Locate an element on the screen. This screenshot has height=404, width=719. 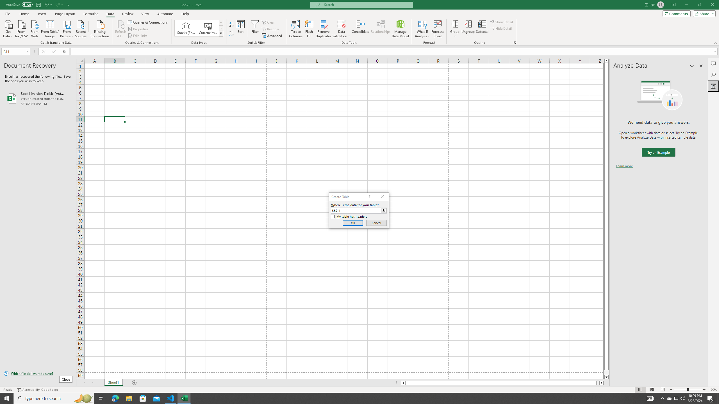
Class: NetUIImage is located at coordinates (221, 34).